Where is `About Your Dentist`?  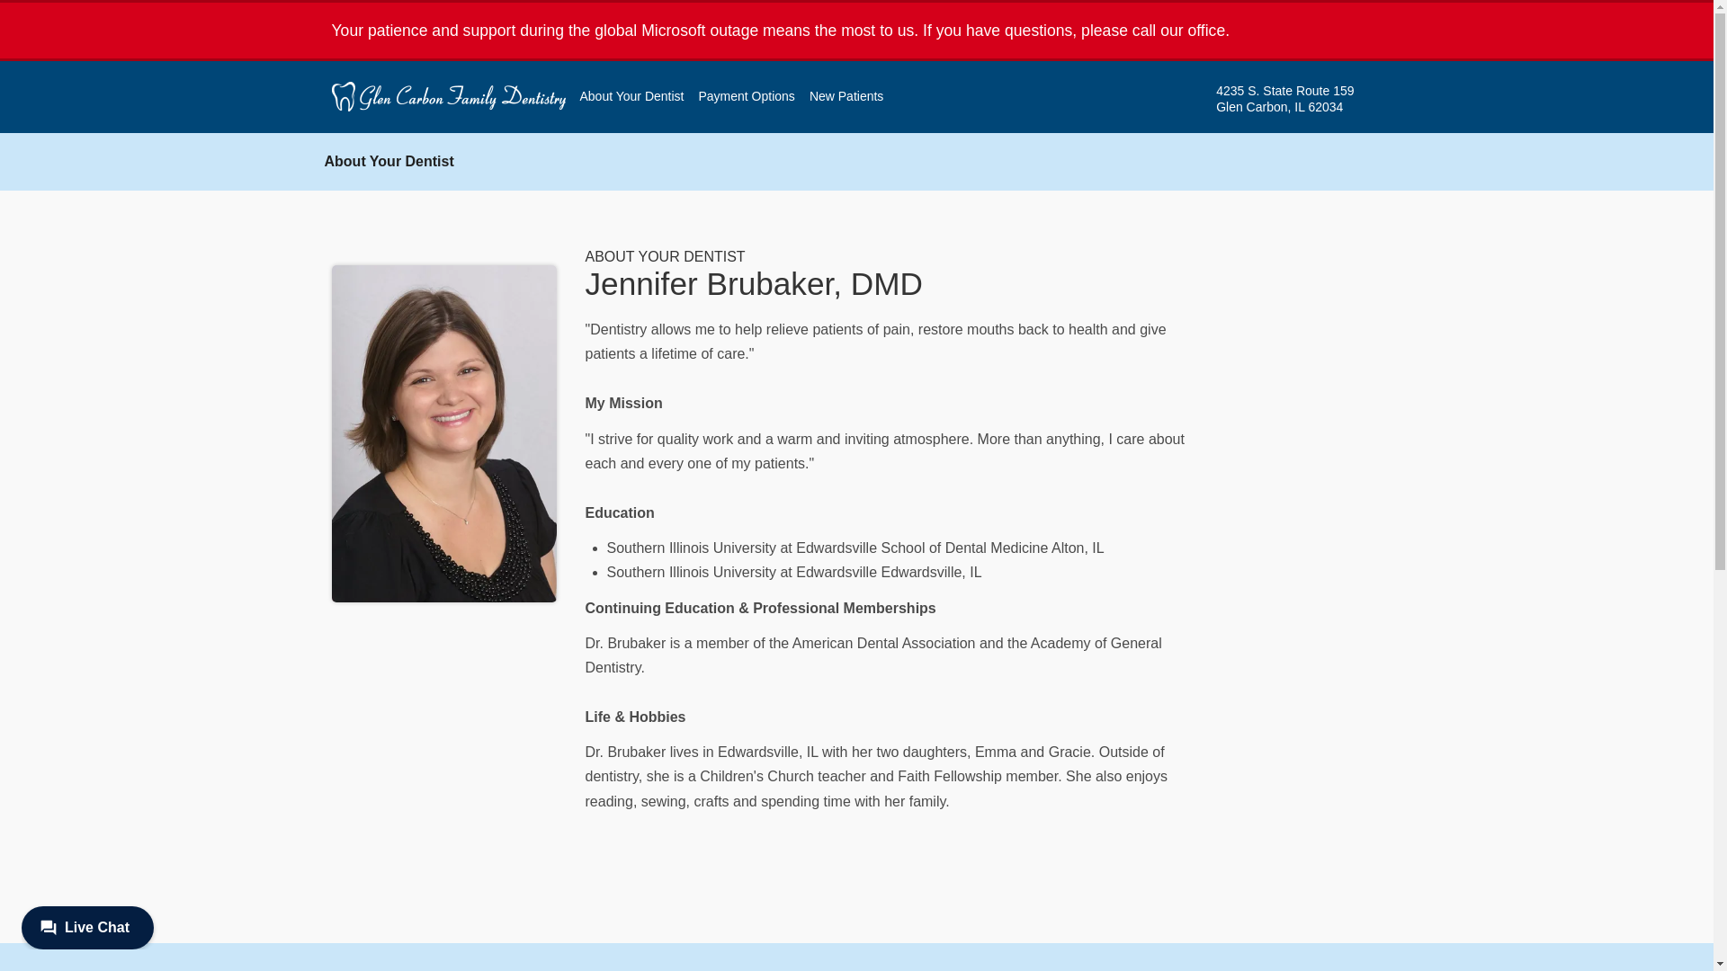
About Your Dentist is located at coordinates (389, 160).